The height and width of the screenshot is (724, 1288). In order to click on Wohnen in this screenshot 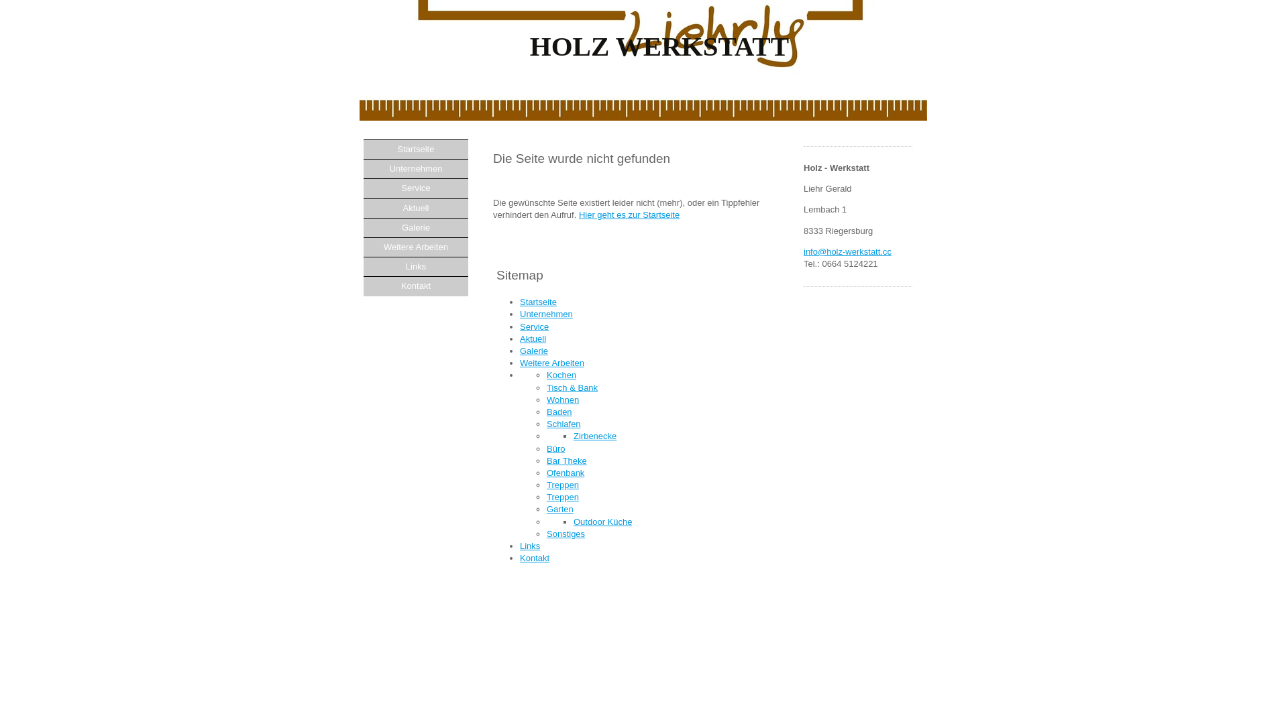, I will do `click(563, 400)`.